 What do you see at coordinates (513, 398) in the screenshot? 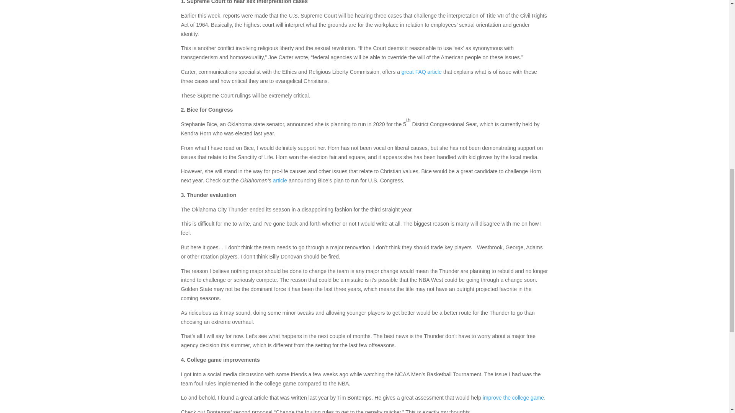
I see `improve the college game` at bounding box center [513, 398].